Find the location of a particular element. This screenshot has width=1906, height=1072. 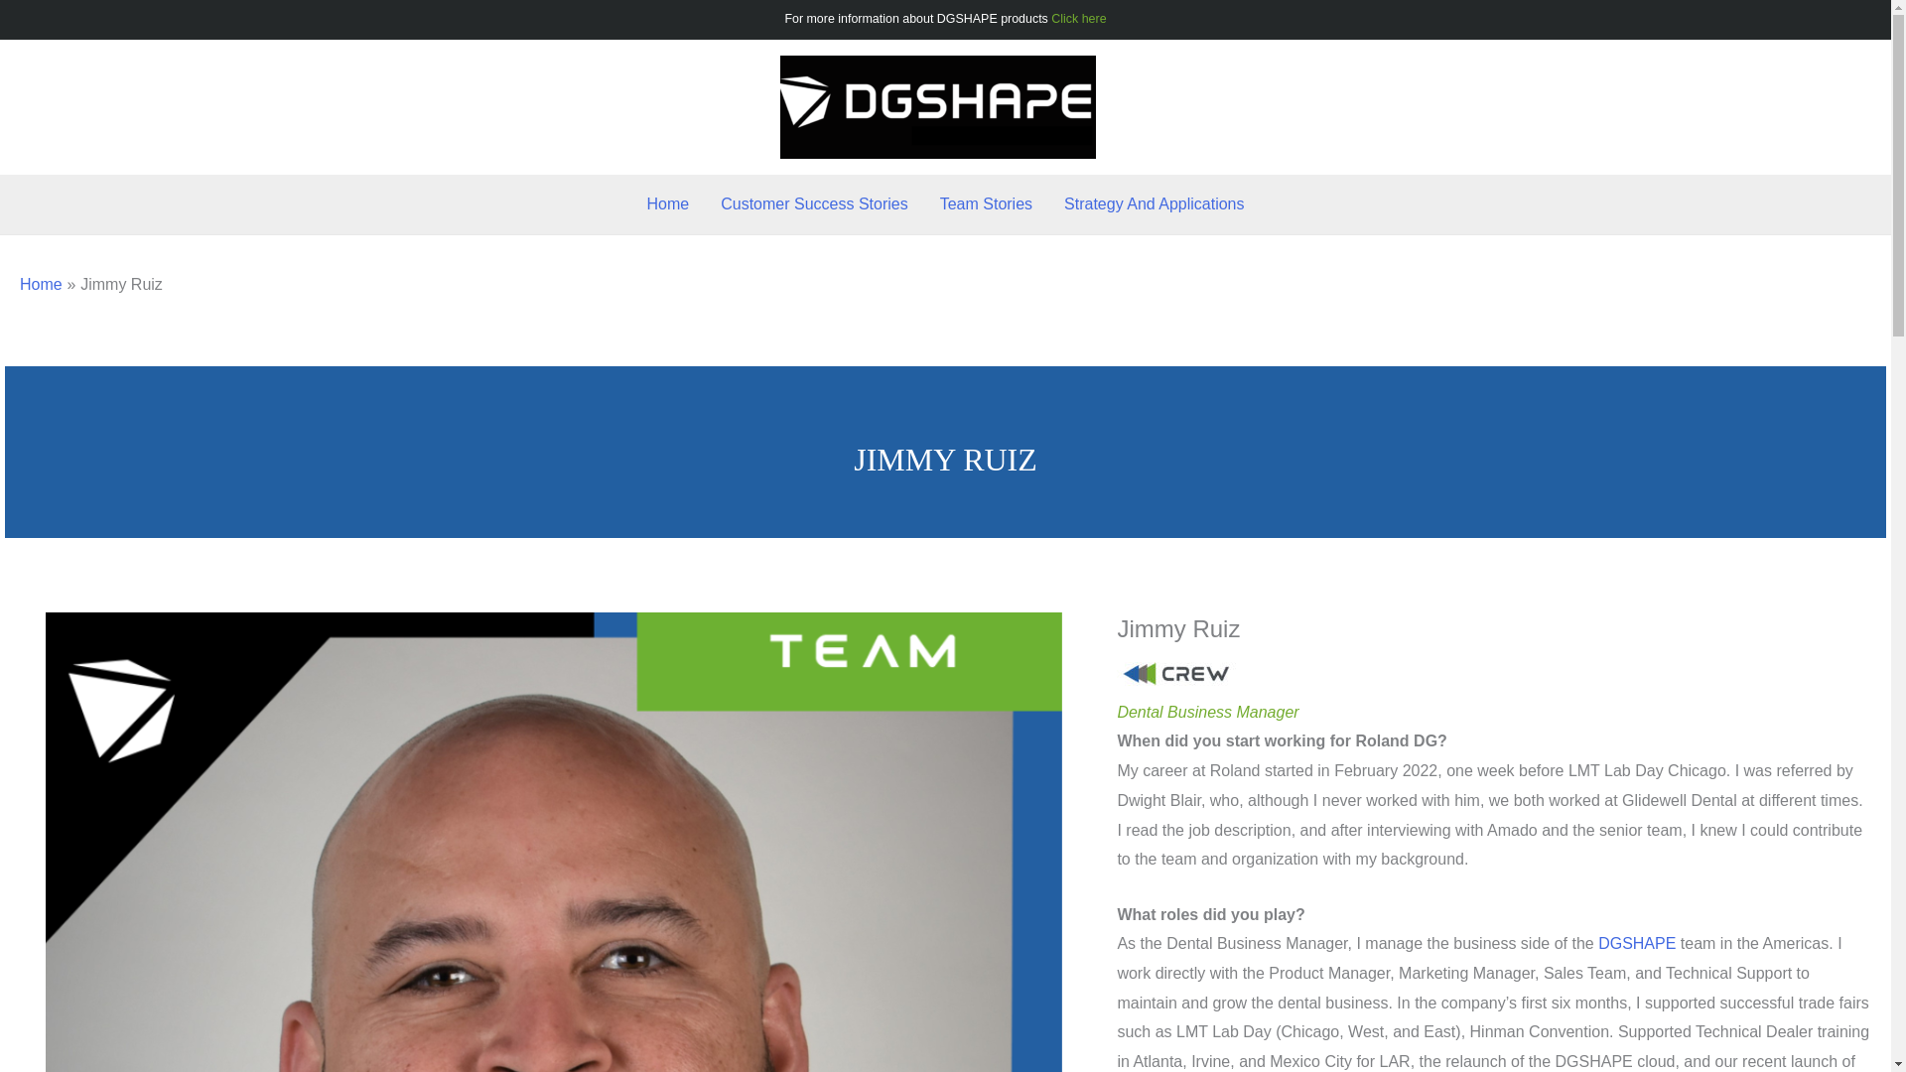

DGSHAPE Crew - Logo is located at coordinates (1175, 673).